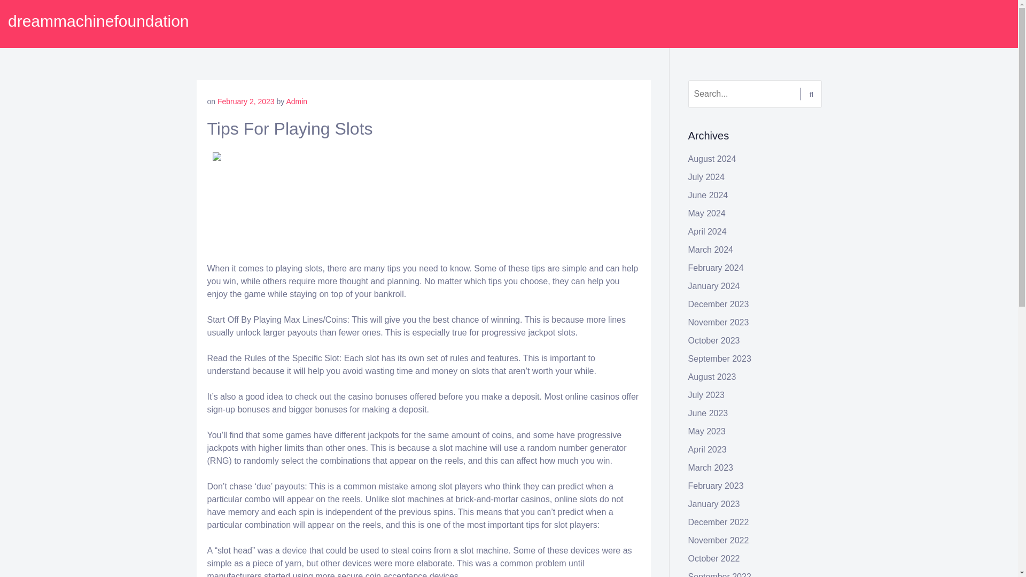 Image resolution: width=1026 pixels, height=577 pixels. What do you see at coordinates (708, 449) in the screenshot?
I see `April 2023` at bounding box center [708, 449].